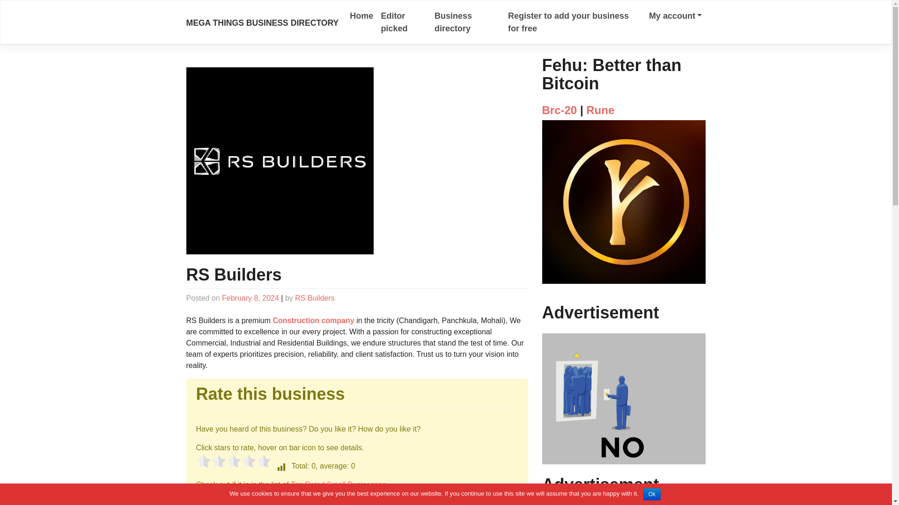 This screenshot has height=505, width=899. Describe the element at coordinates (361, 16) in the screenshot. I see `Home` at that location.